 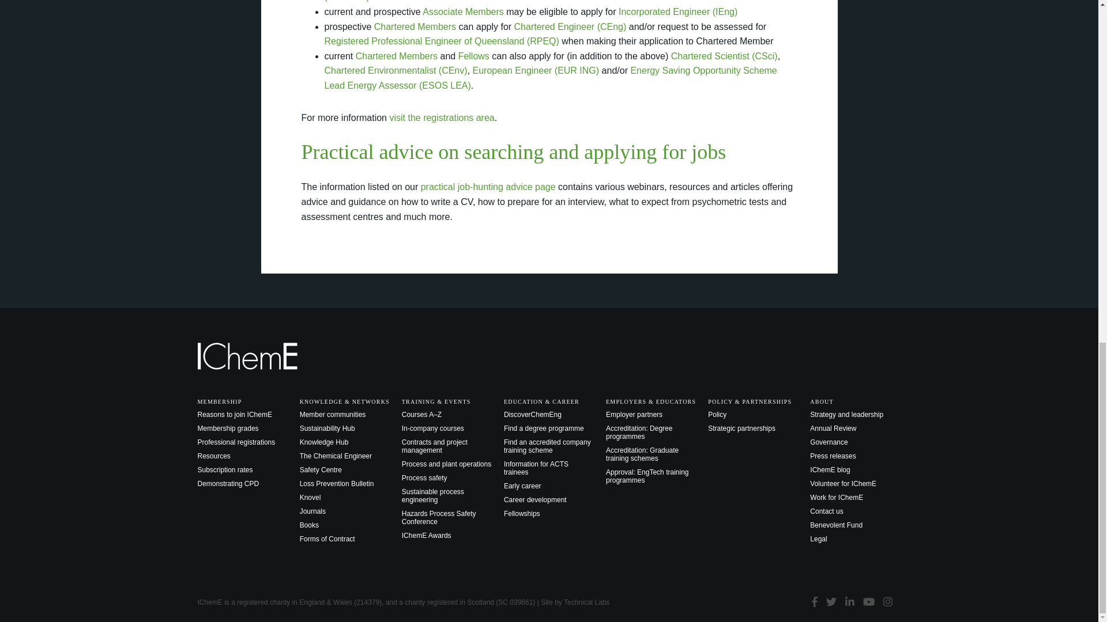 I want to click on ESOS LEA, so click(x=550, y=78).